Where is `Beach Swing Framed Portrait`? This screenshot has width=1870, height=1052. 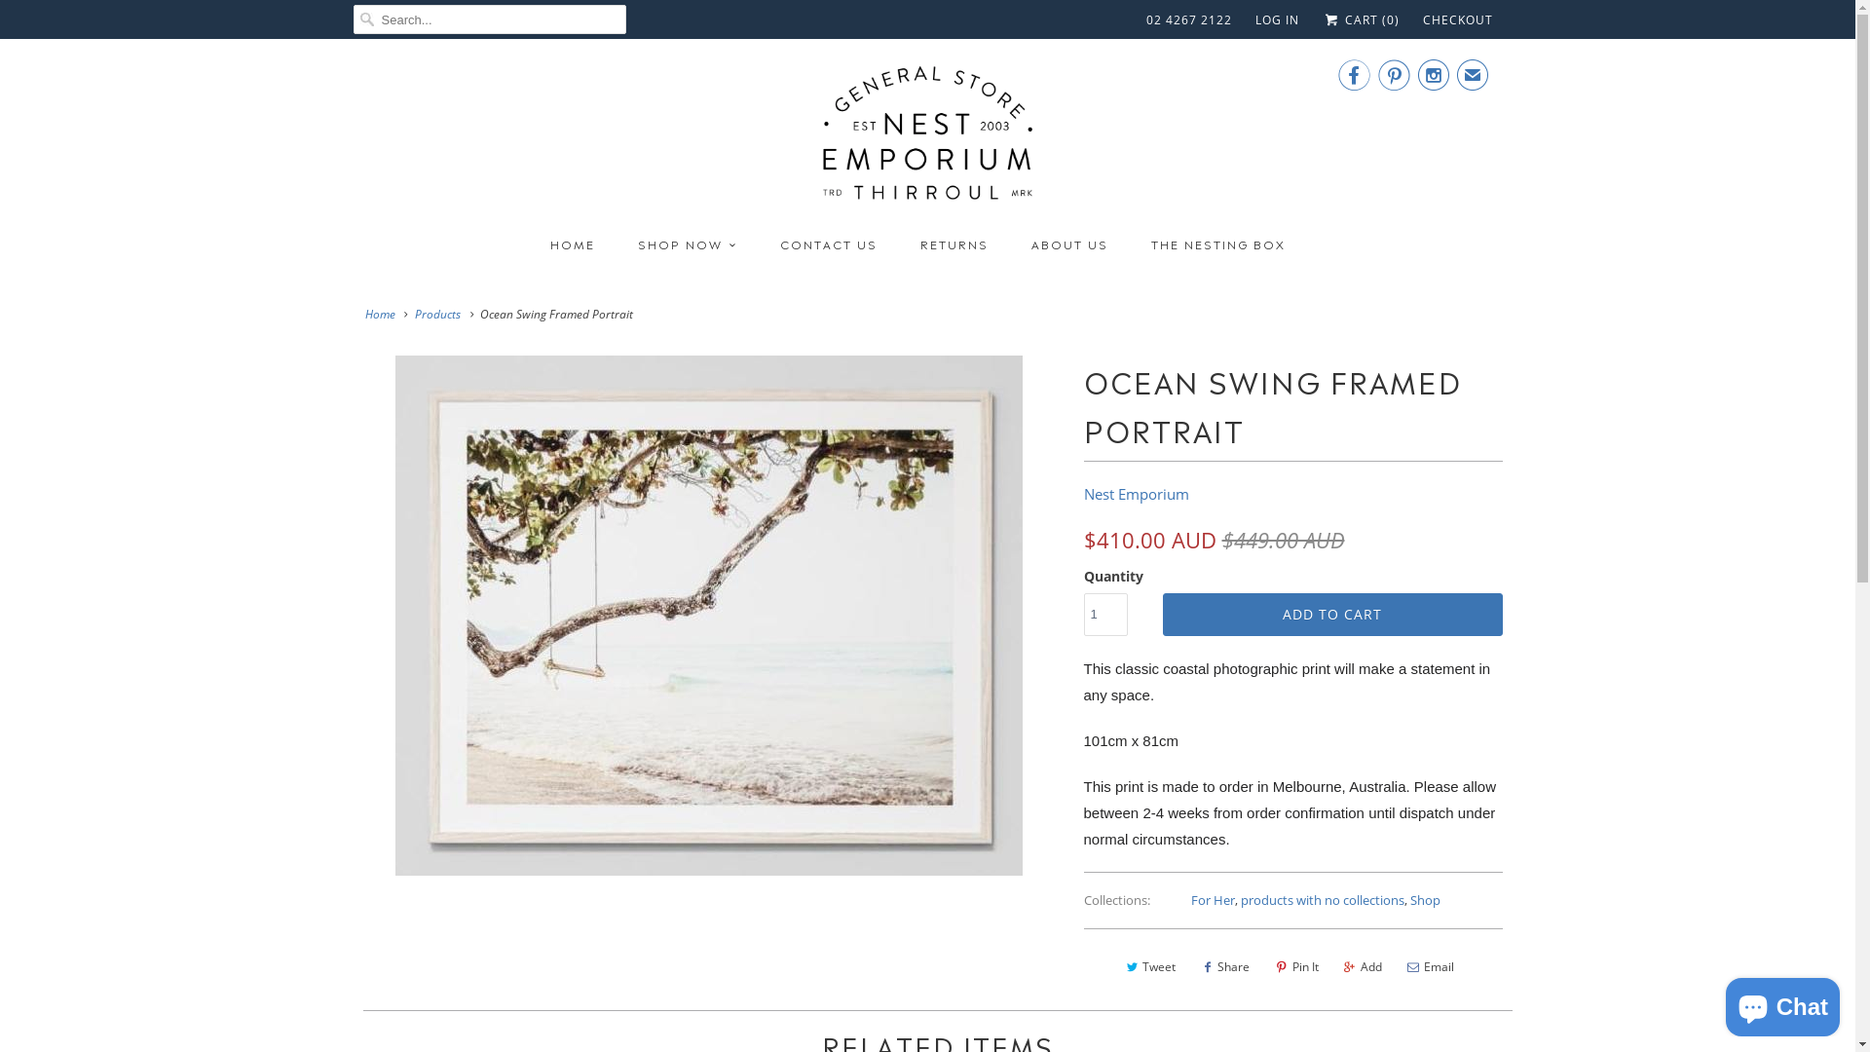
Beach Swing Framed Portrait is located at coordinates (708, 616).